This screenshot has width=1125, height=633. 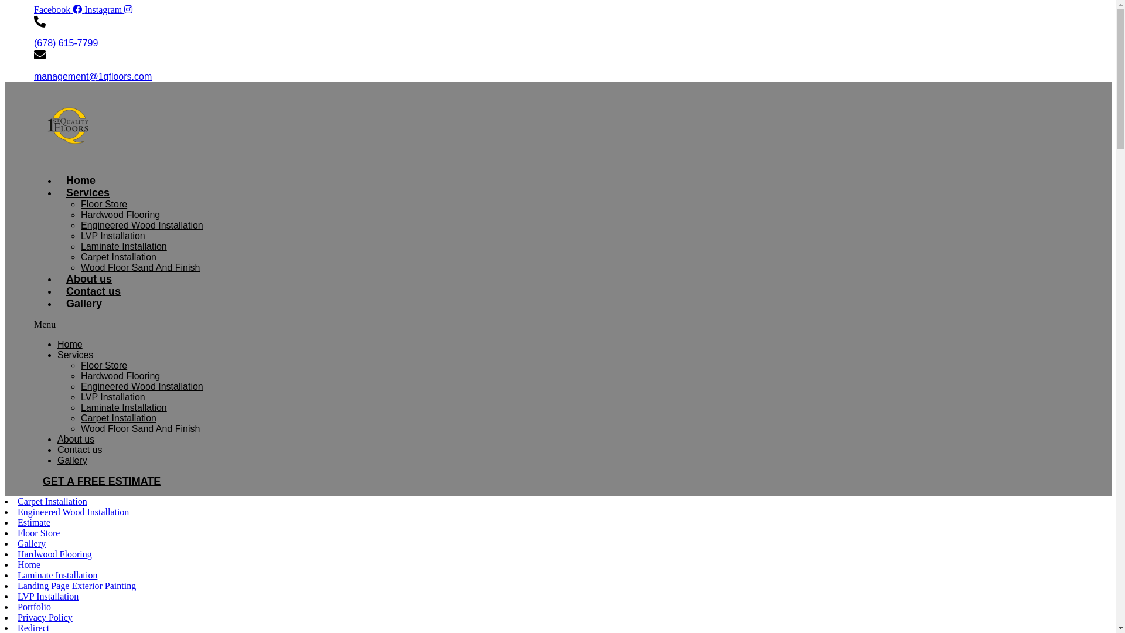 What do you see at coordinates (124, 407) in the screenshot?
I see `Laminate Installation` at bounding box center [124, 407].